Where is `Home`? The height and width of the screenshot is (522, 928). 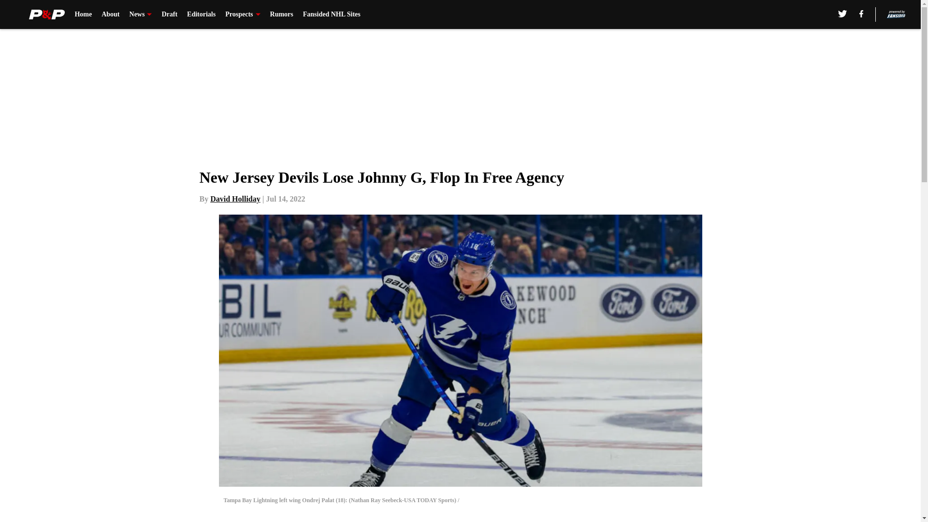 Home is located at coordinates (83, 14).